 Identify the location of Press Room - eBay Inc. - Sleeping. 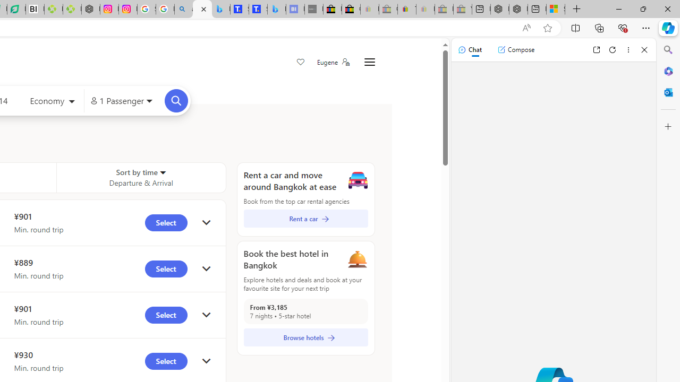
(444, 10).